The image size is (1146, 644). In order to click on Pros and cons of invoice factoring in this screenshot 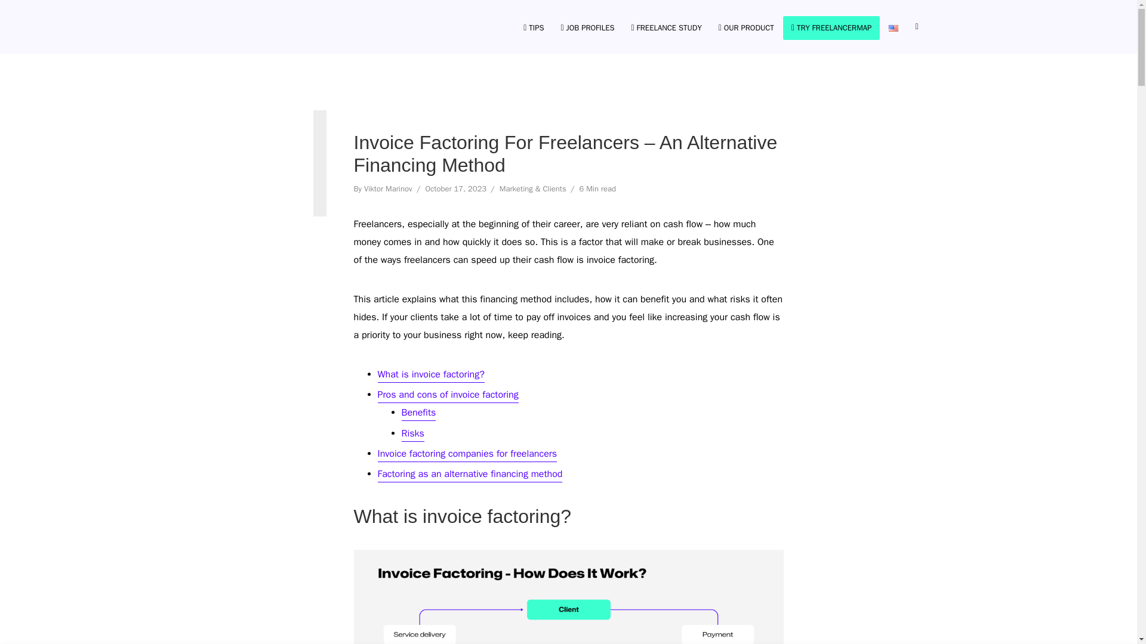, I will do `click(447, 396)`.